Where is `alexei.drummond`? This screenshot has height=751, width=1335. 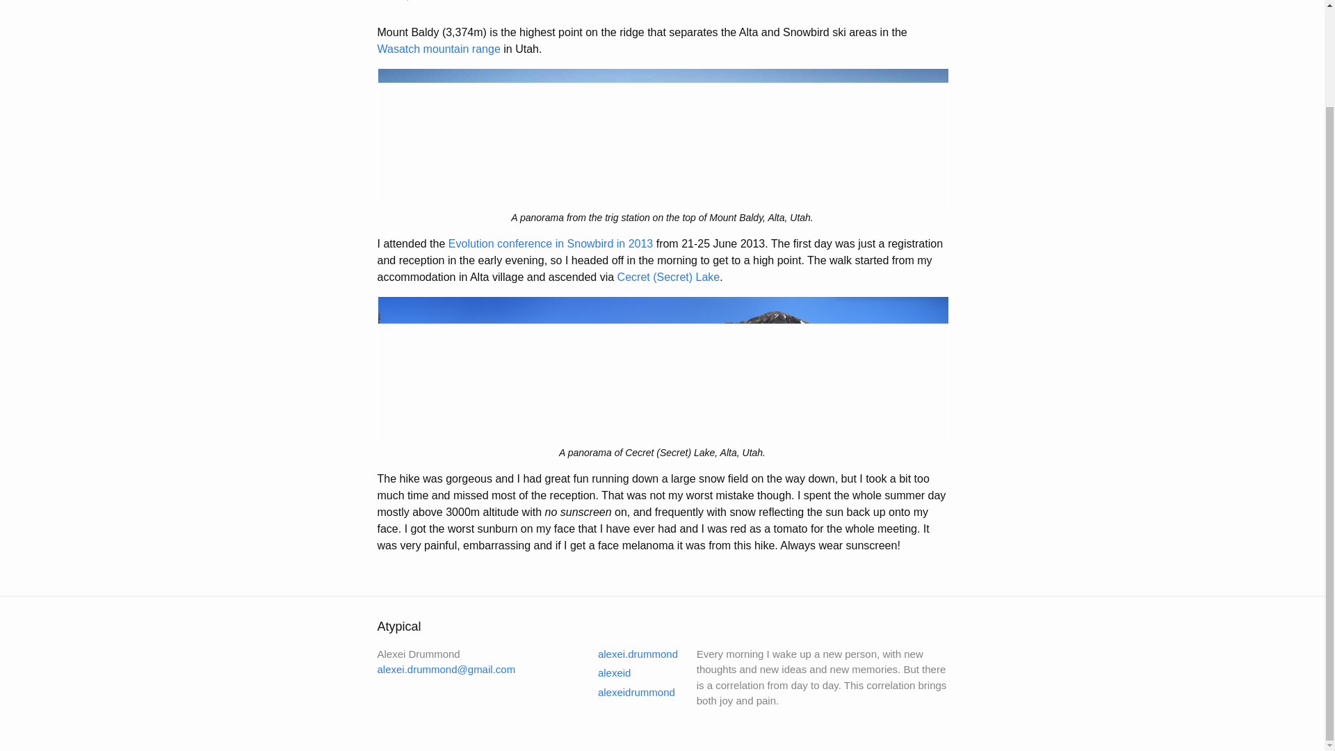 alexei.drummond is located at coordinates (629, 654).